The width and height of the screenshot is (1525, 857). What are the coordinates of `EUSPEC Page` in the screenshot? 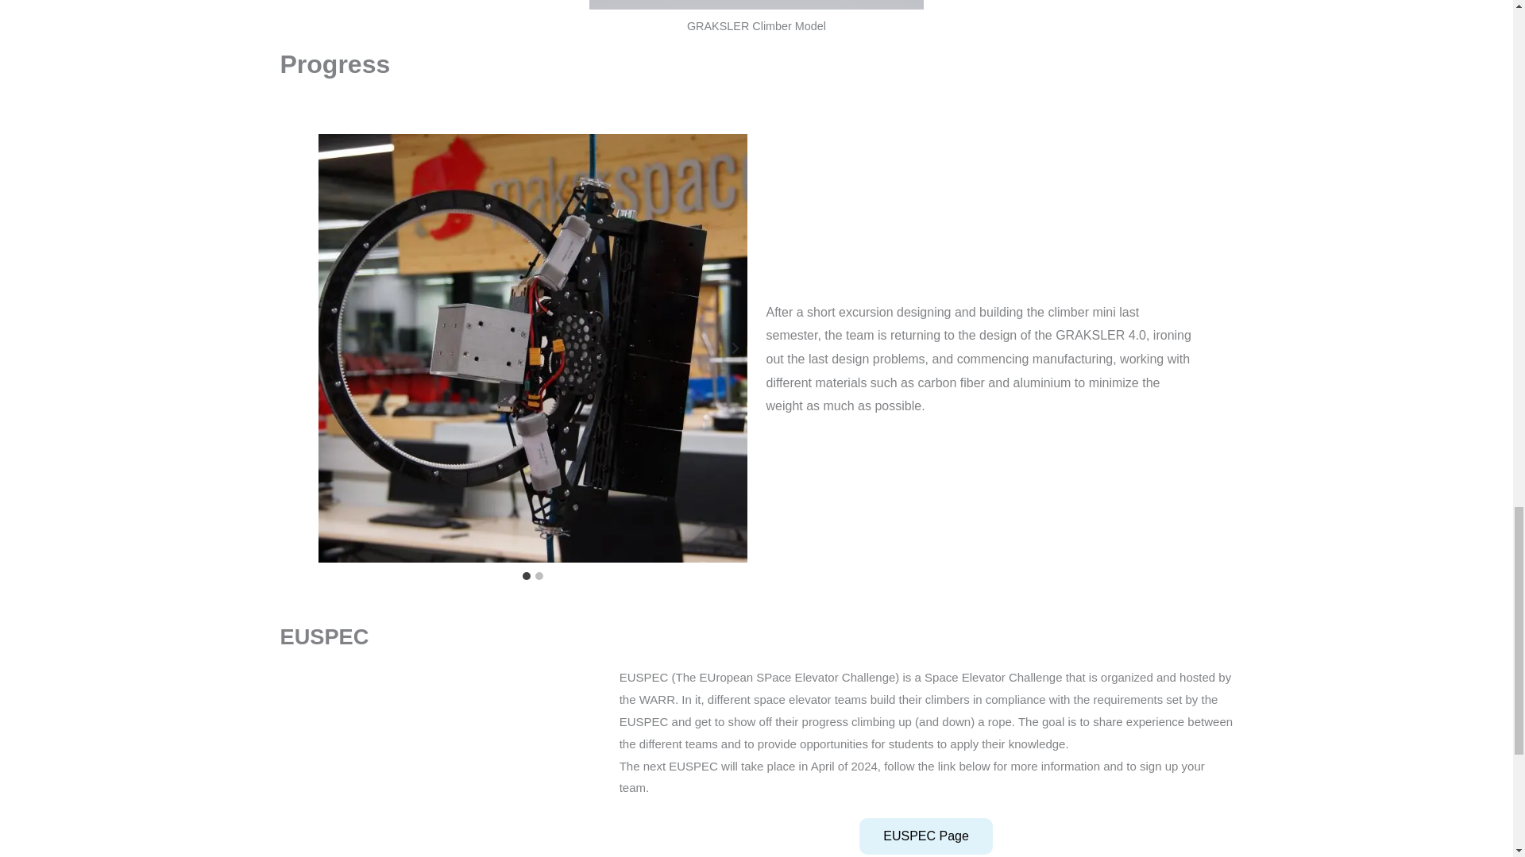 It's located at (926, 836).